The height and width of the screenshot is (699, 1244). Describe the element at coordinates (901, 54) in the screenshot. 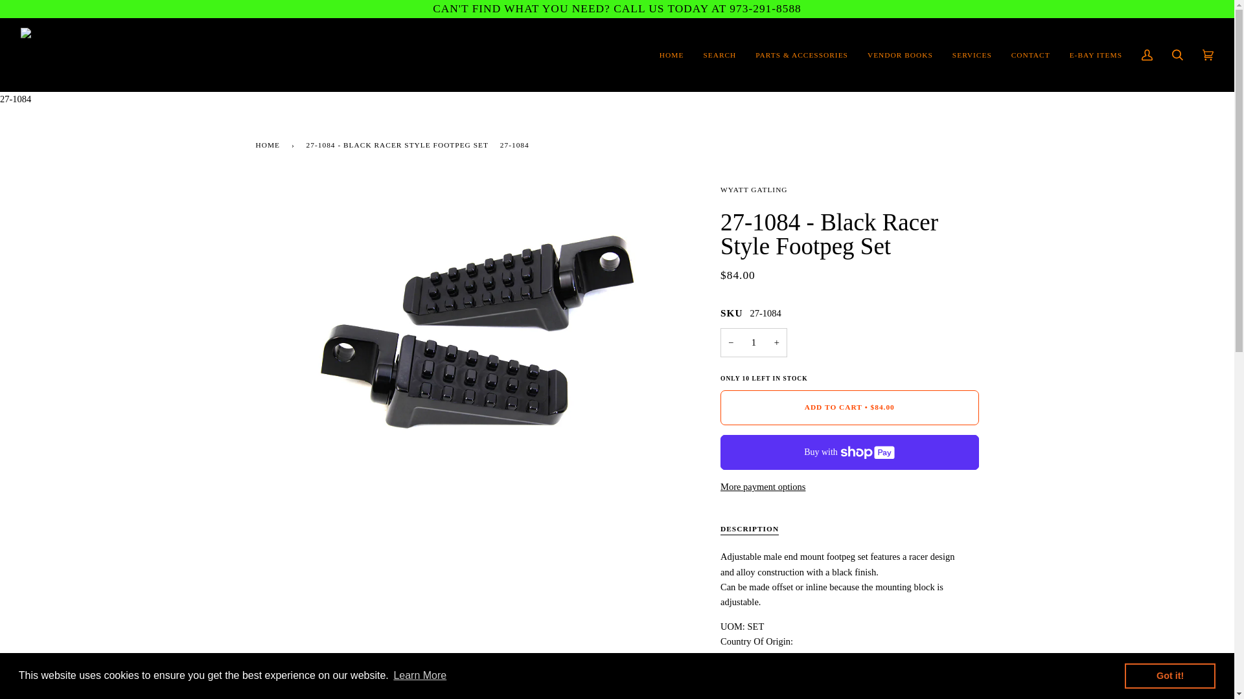

I see `VENDOR BOOKS` at that location.